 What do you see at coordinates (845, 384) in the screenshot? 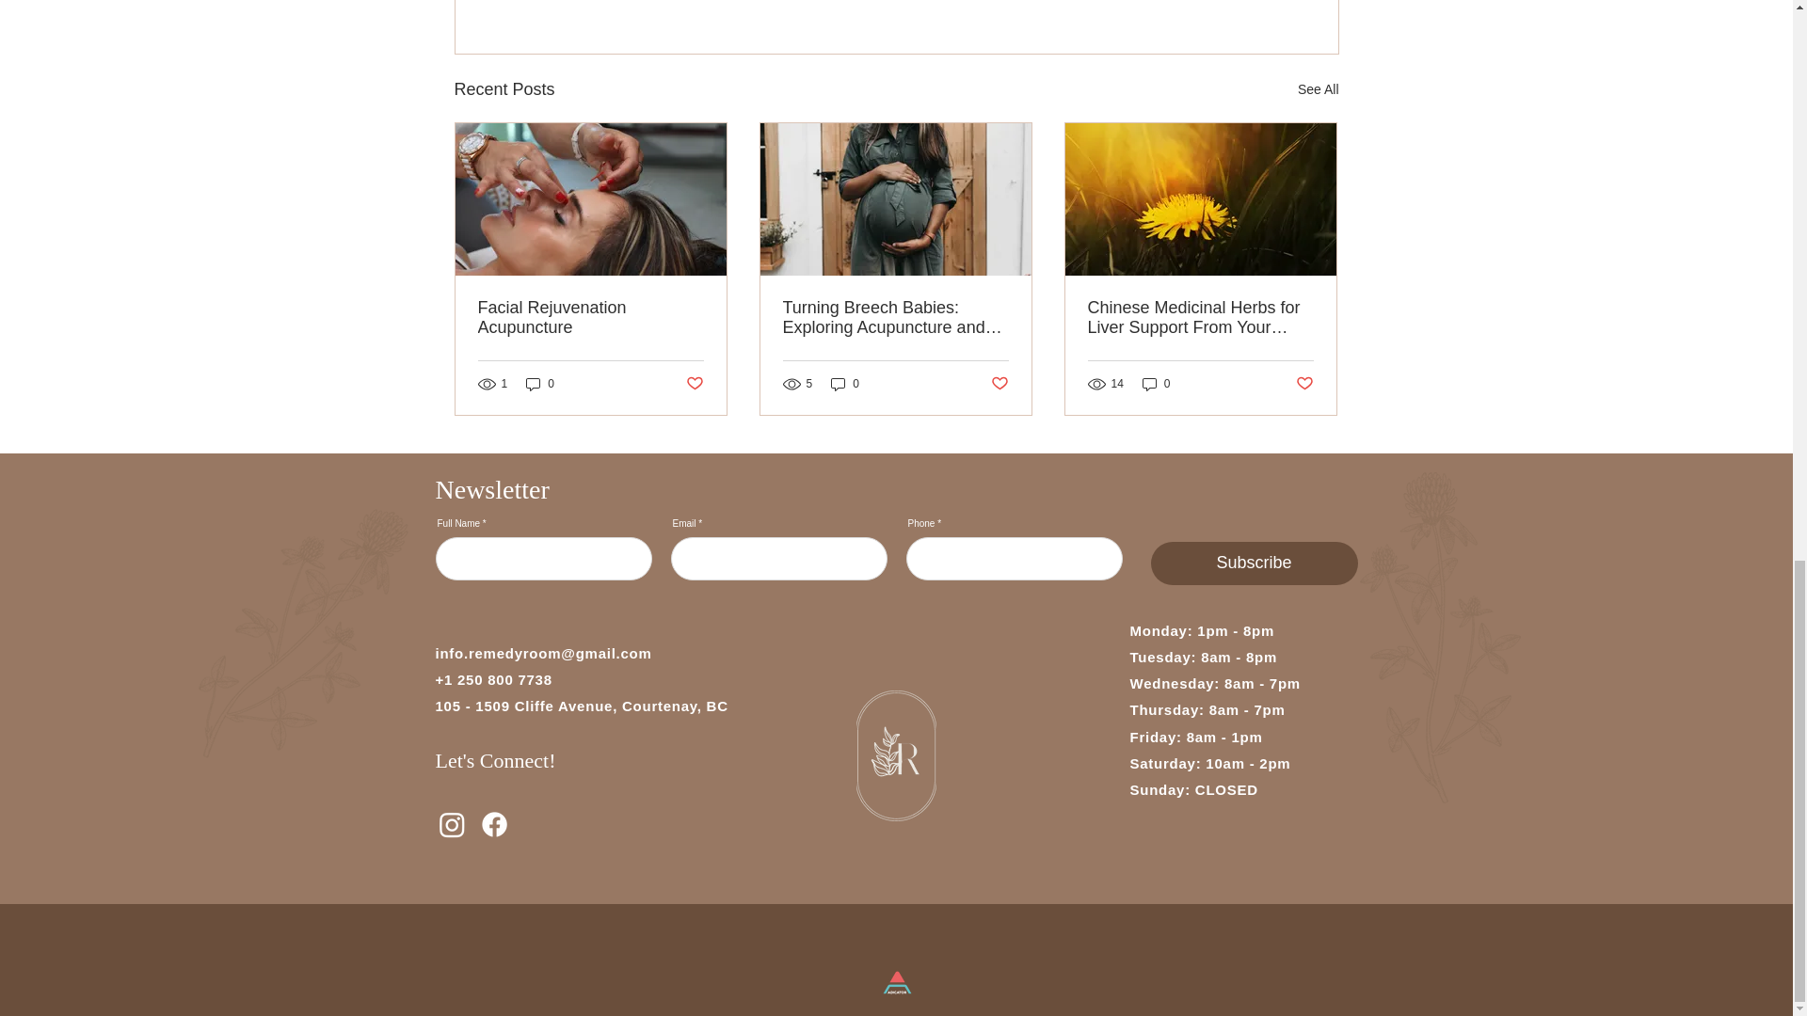
I see `0` at bounding box center [845, 384].